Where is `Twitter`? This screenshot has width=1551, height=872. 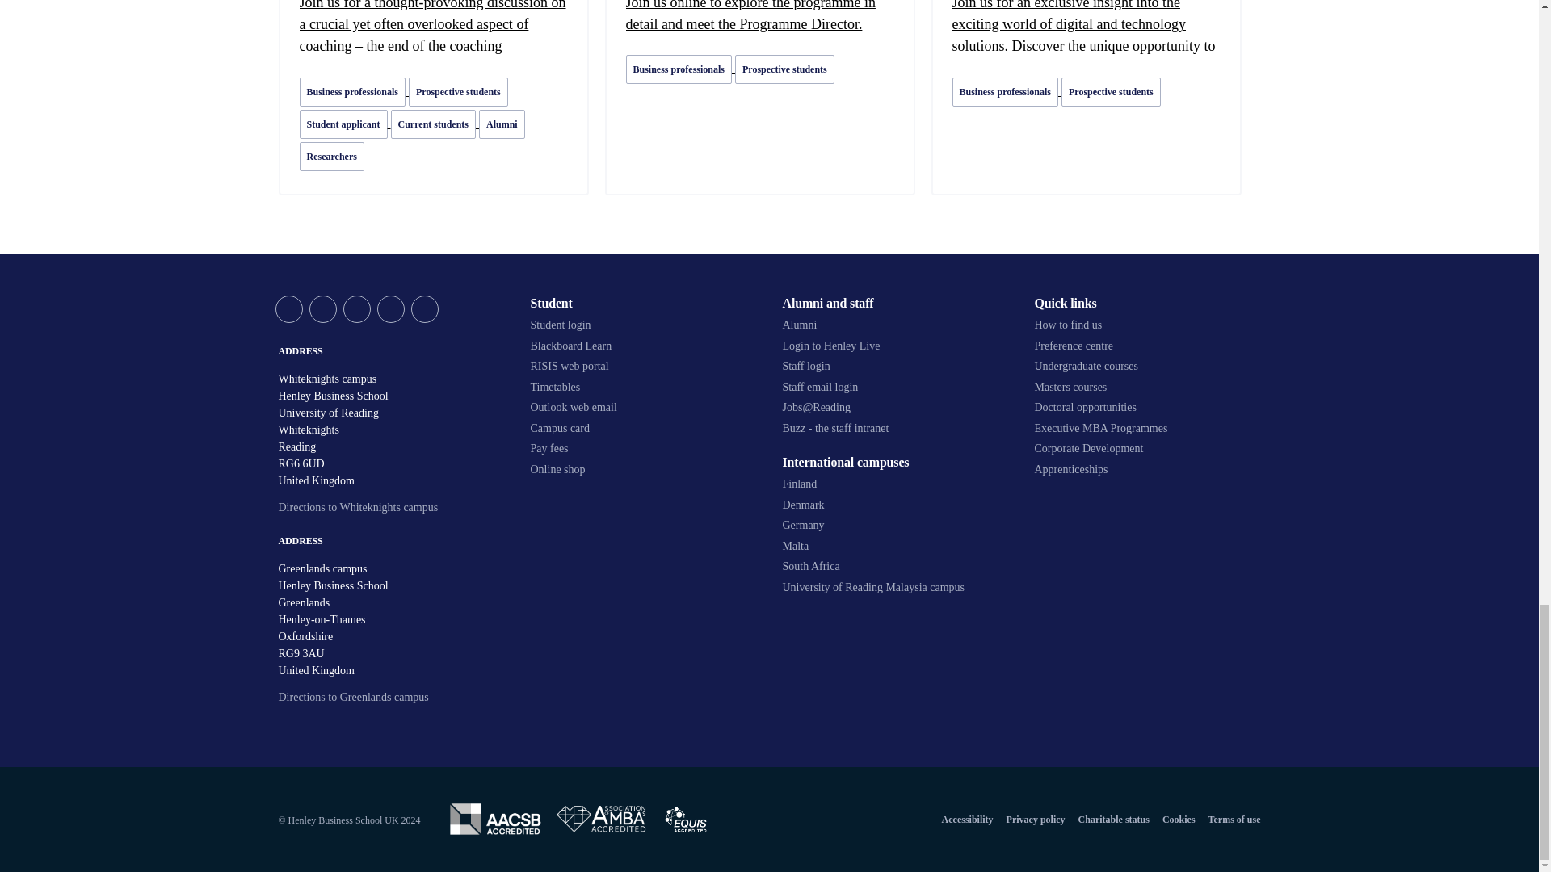
Twitter is located at coordinates (288, 308).